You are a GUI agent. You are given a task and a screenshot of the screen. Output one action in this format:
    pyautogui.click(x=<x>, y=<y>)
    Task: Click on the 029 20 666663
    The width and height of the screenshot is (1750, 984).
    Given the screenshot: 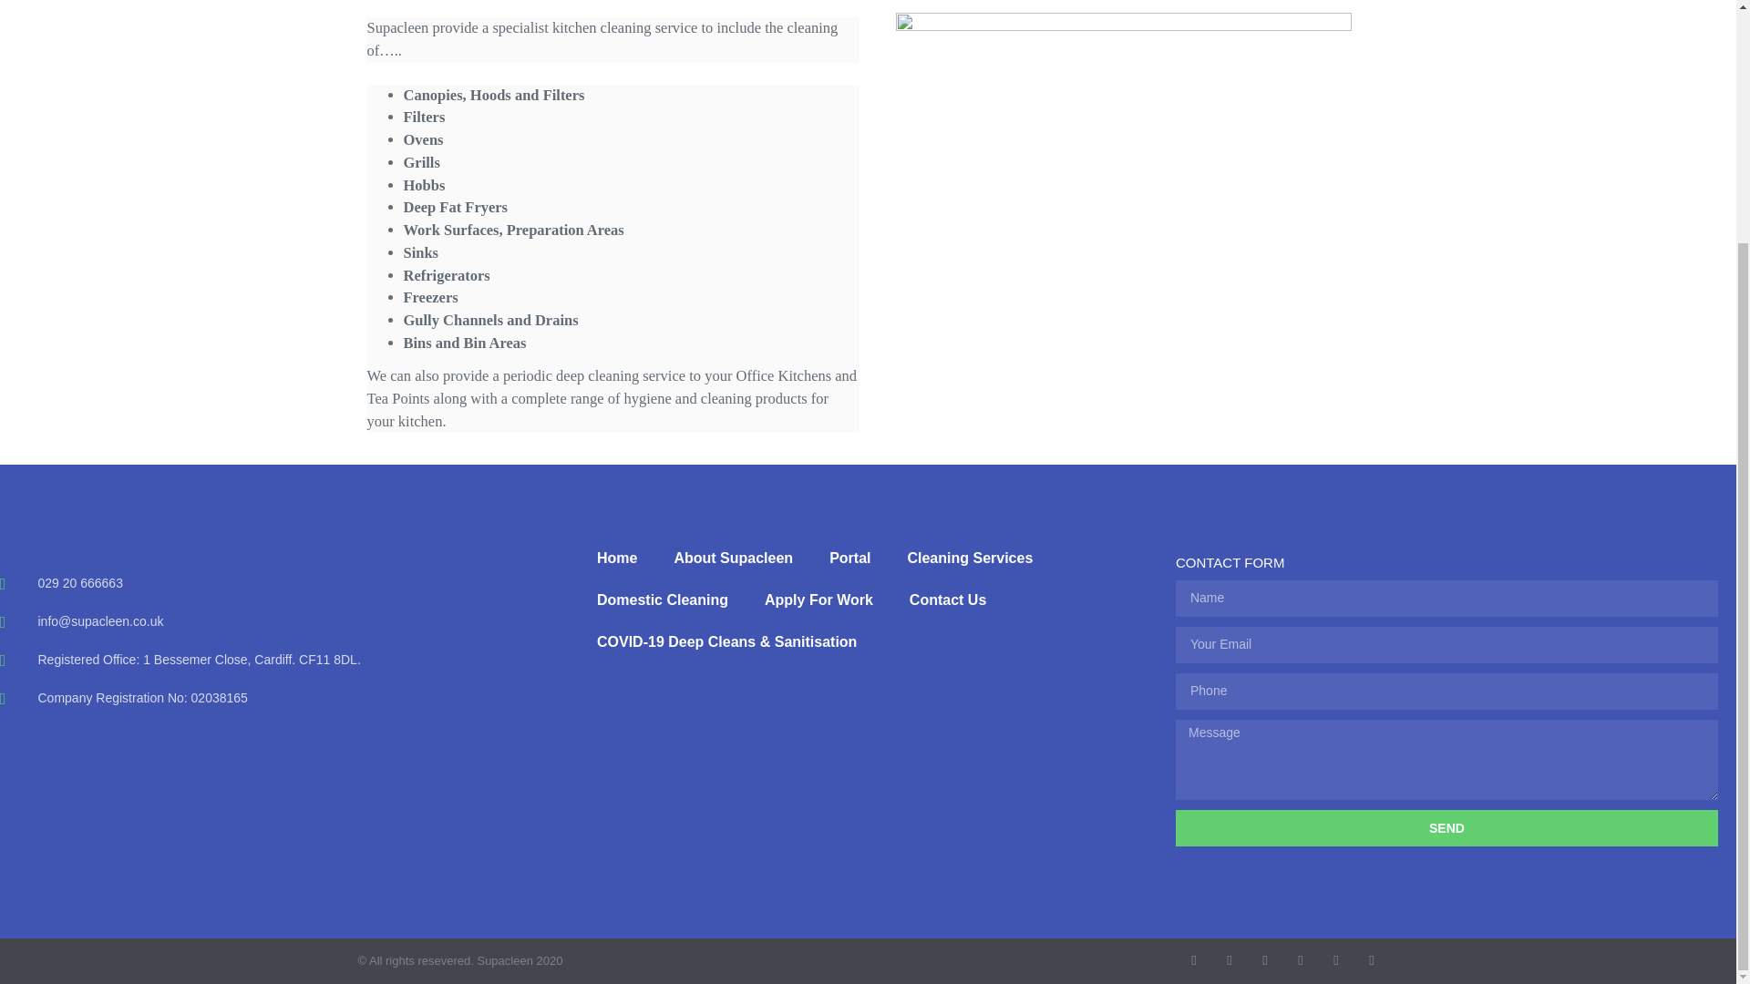 What is the action you would take?
    pyautogui.click(x=290, y=583)
    